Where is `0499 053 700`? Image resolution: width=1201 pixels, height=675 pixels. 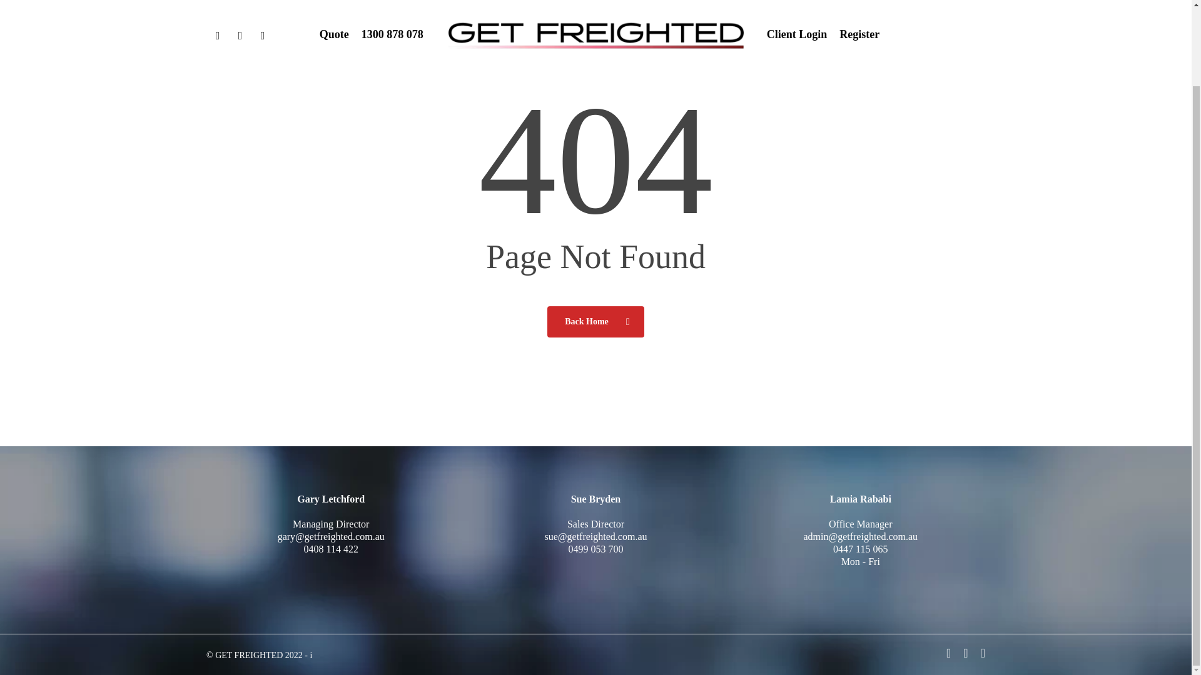 0499 053 700 is located at coordinates (595, 549).